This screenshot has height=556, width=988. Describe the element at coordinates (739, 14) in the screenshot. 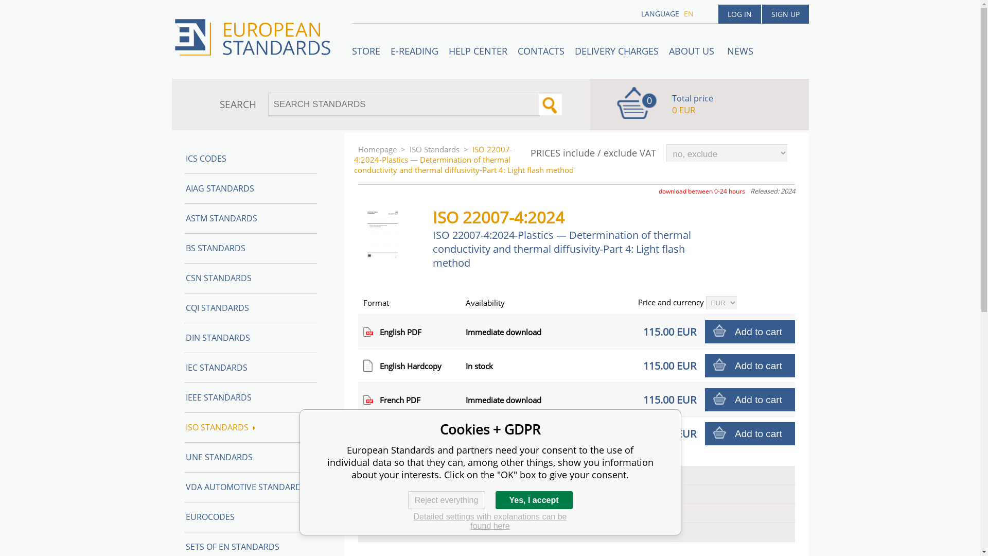

I see `LOG IN` at that location.